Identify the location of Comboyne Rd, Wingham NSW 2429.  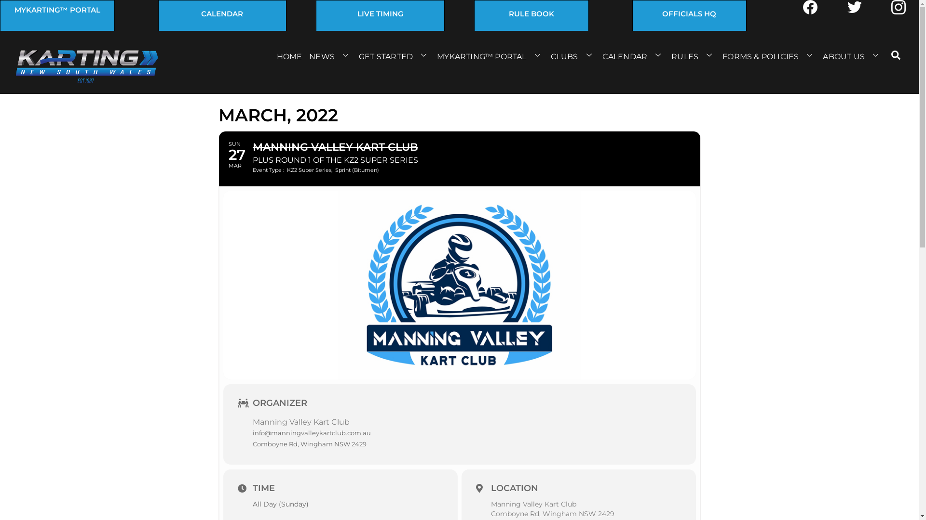
(553, 514).